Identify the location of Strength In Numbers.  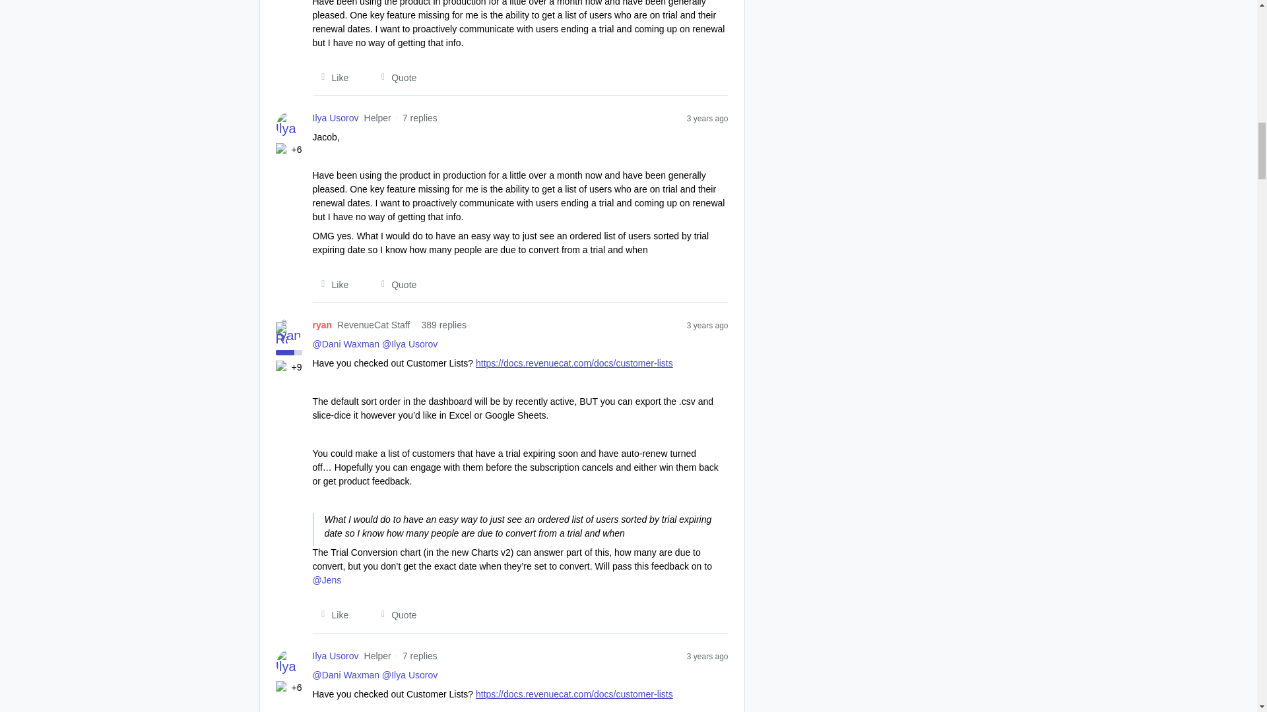
(282, 149).